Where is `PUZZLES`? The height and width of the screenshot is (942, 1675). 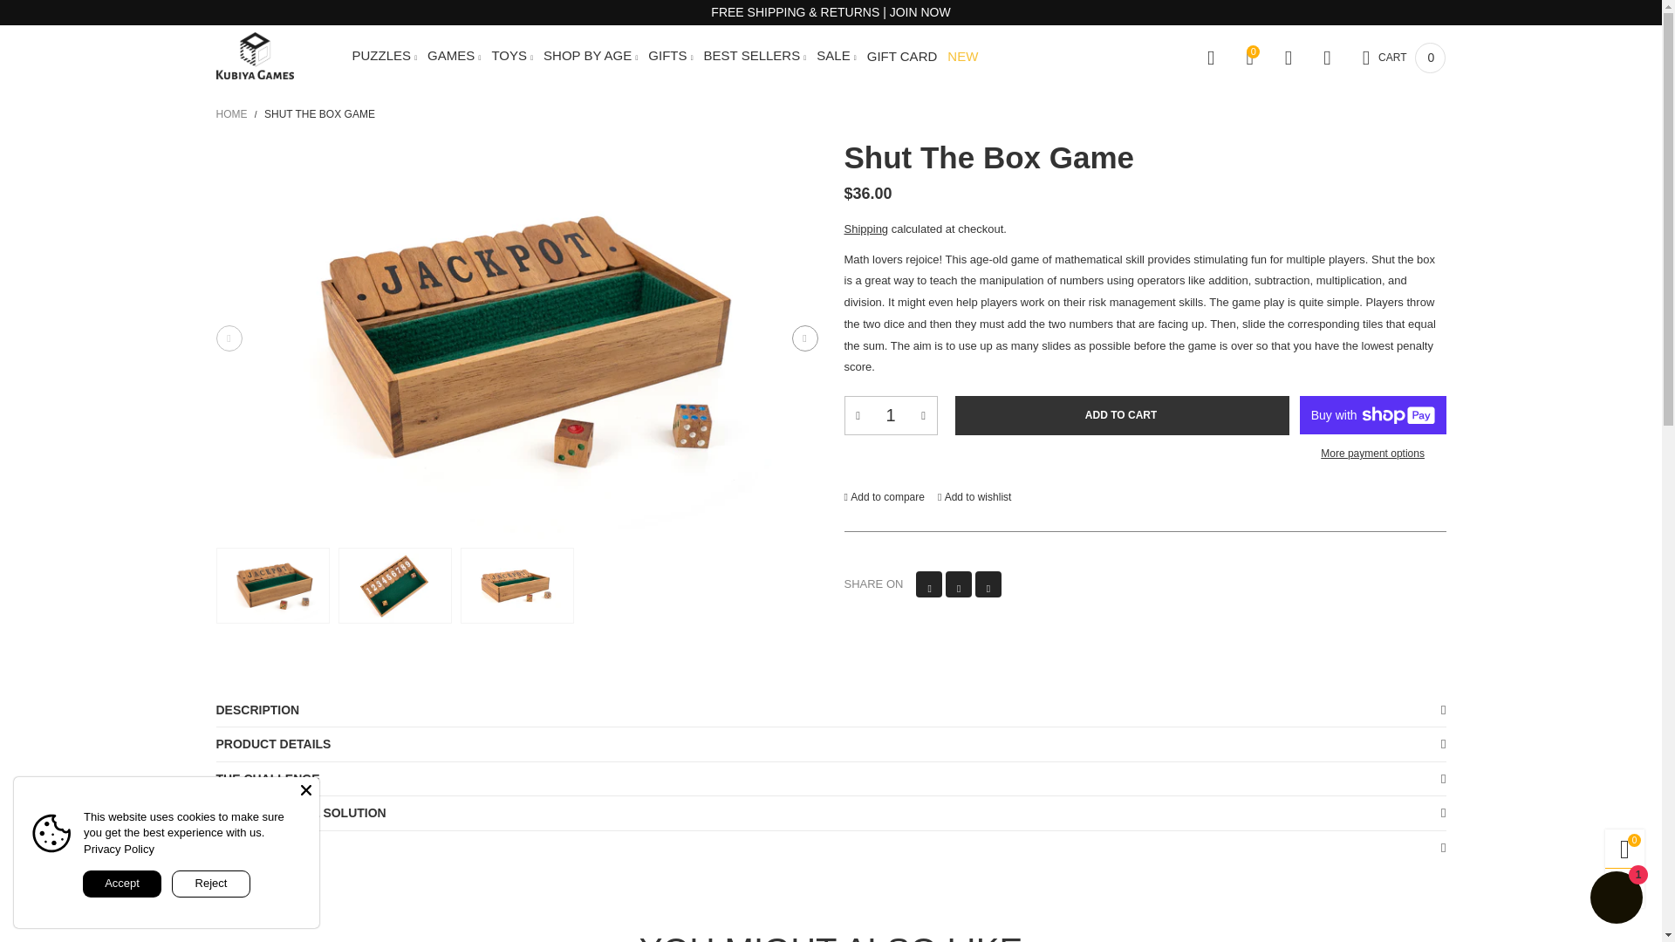
PUZZLES is located at coordinates (384, 58).